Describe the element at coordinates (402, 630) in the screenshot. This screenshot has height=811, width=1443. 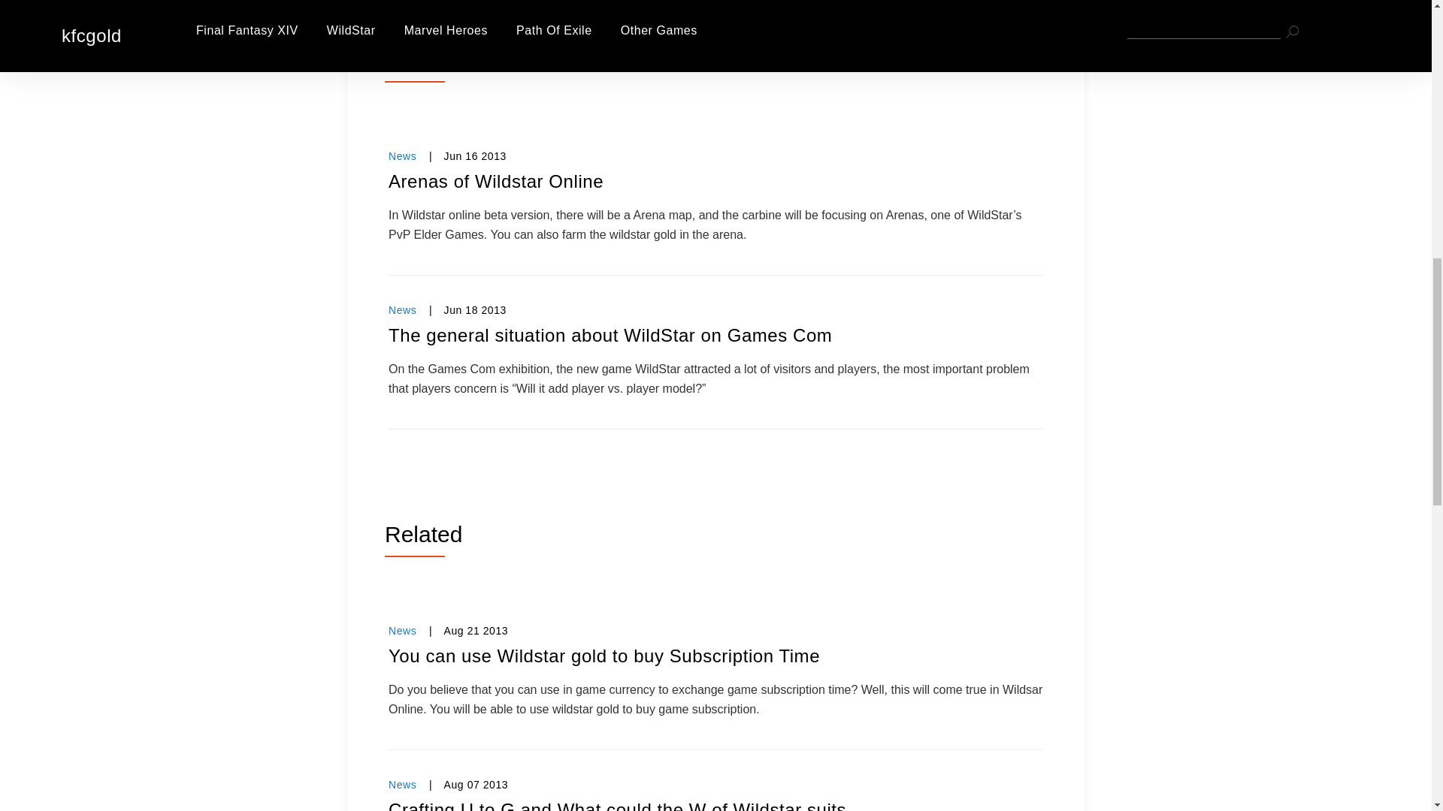
I see `News` at that location.